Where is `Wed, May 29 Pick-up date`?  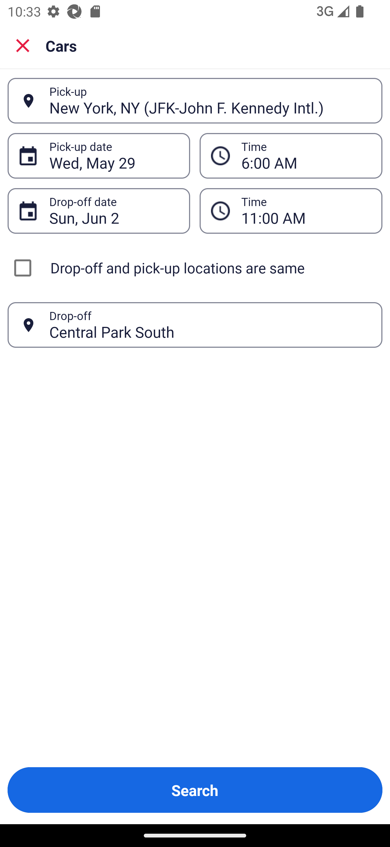 Wed, May 29 Pick-up date is located at coordinates (99, 156).